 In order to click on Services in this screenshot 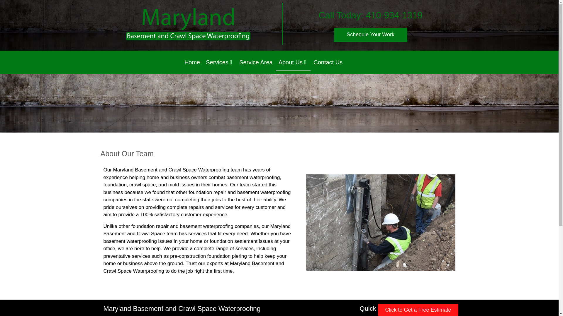, I will do `click(219, 62)`.